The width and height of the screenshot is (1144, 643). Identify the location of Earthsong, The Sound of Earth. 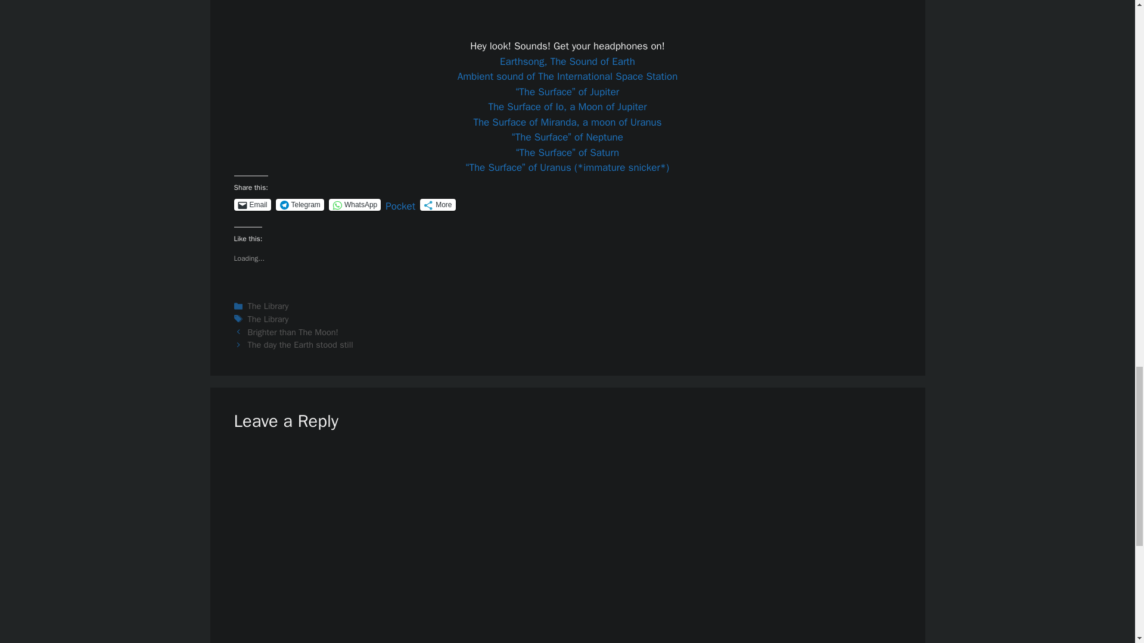
(567, 61).